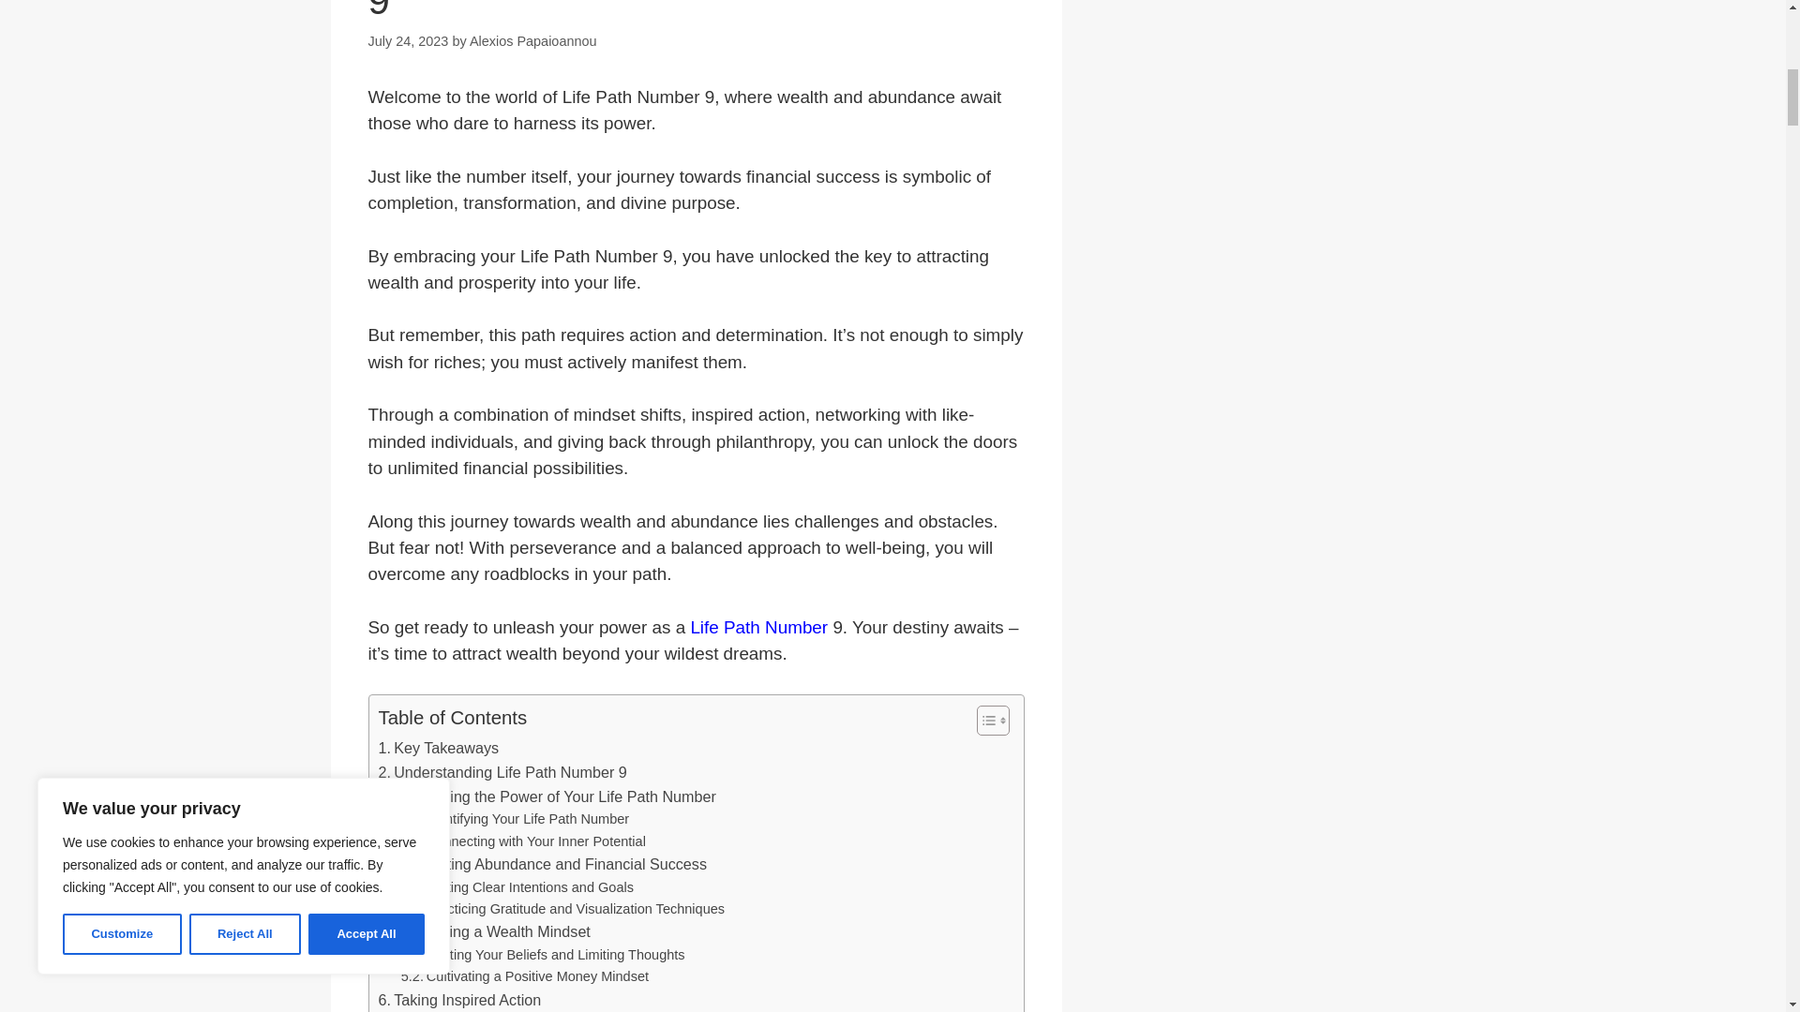 This screenshot has height=1012, width=1800. I want to click on Alexios Papaioannou, so click(533, 40).